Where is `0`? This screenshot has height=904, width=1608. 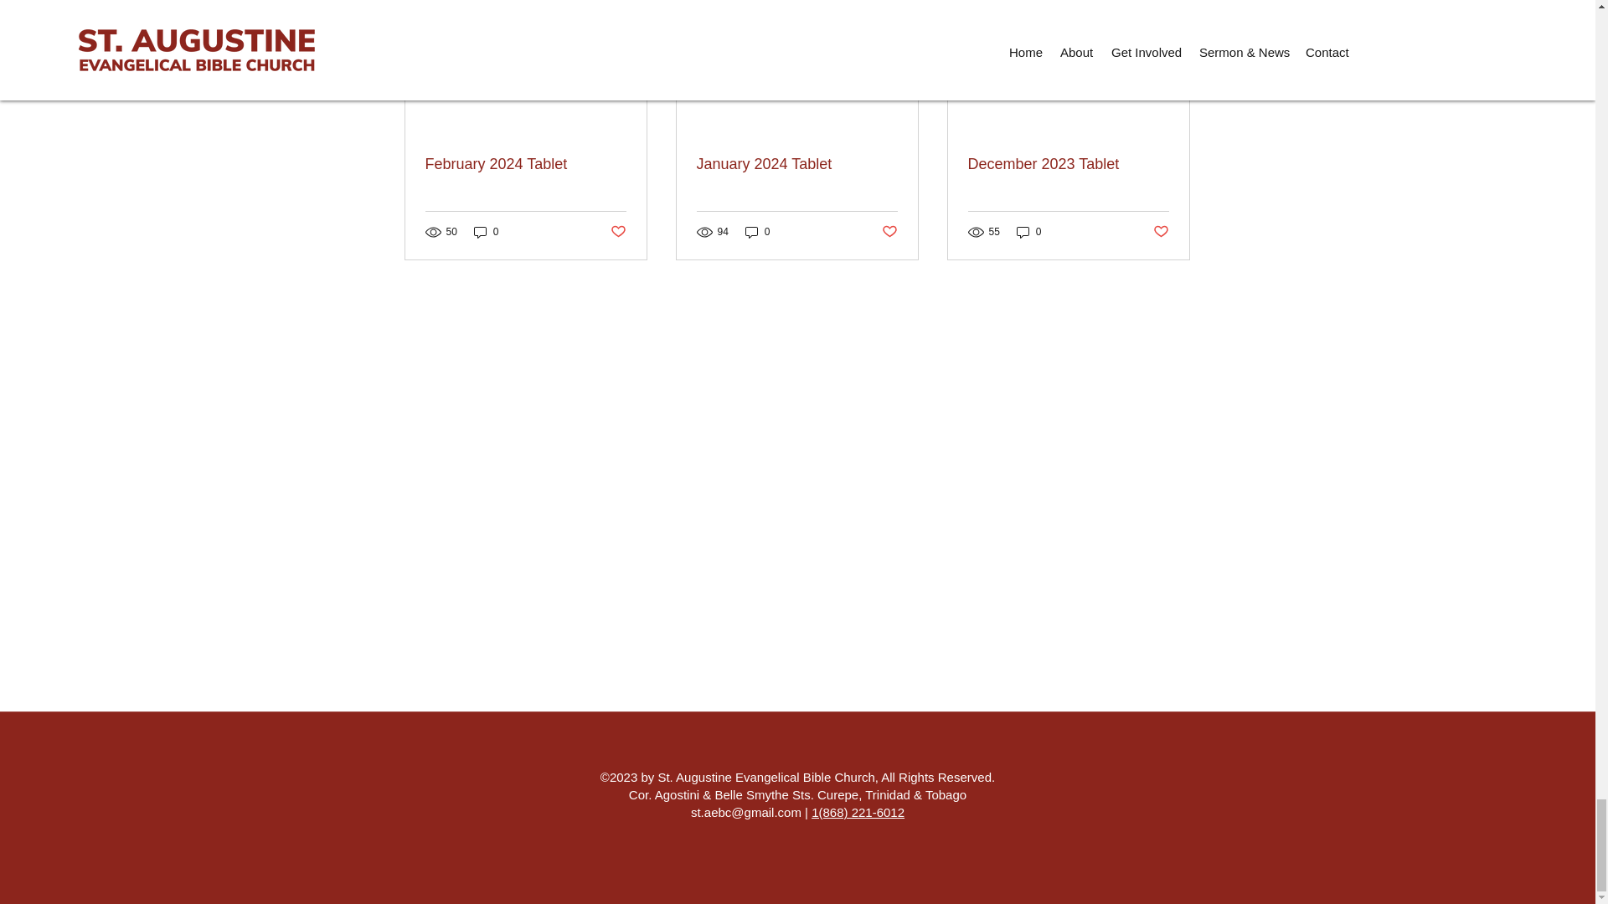
0 is located at coordinates (757, 232).